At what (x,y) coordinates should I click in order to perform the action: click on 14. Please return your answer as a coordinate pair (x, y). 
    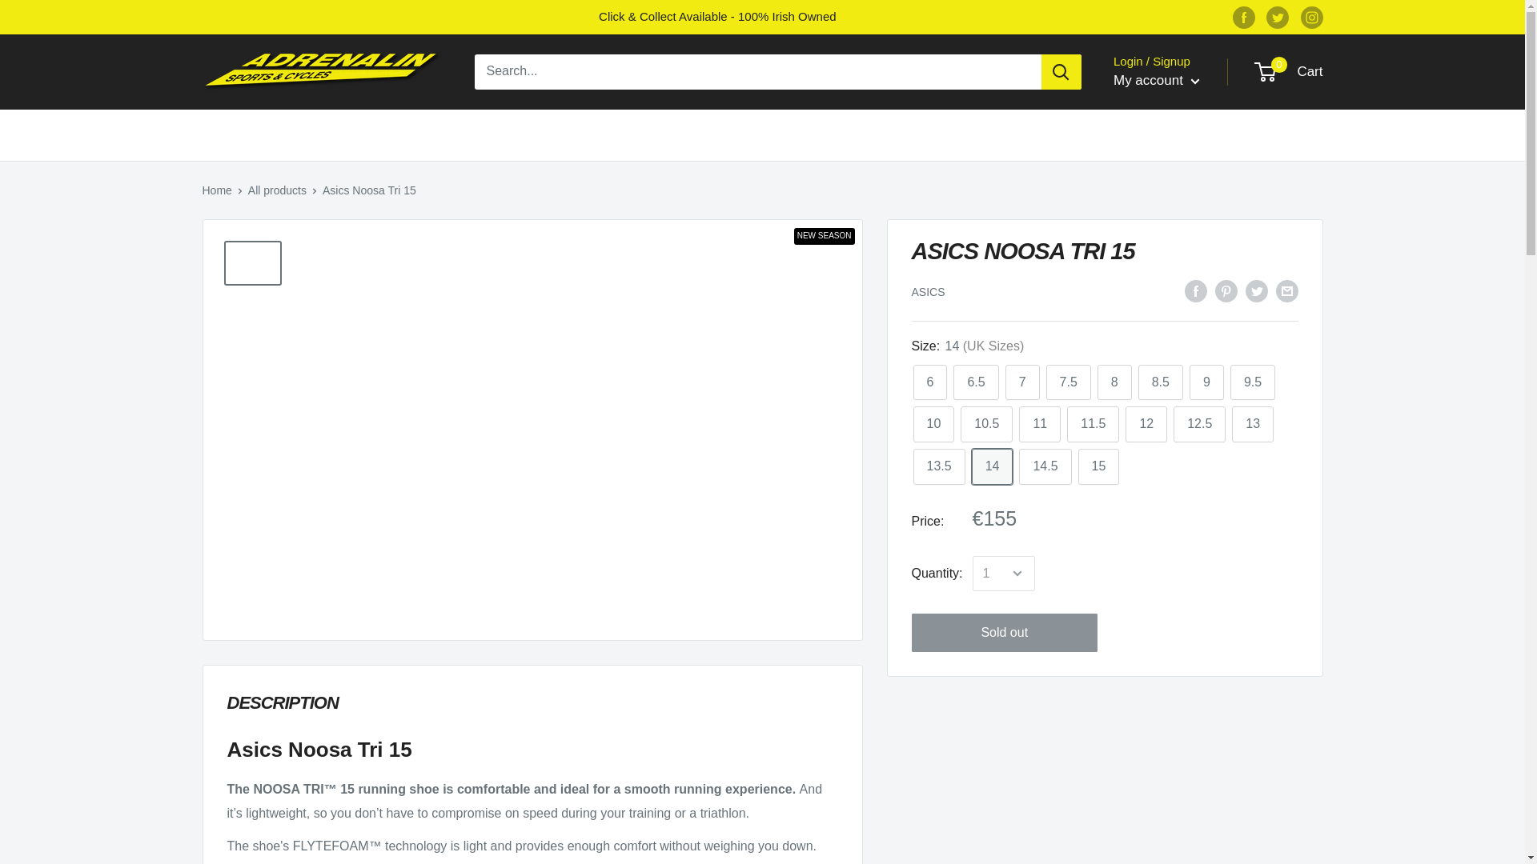
    Looking at the image, I should click on (992, 466).